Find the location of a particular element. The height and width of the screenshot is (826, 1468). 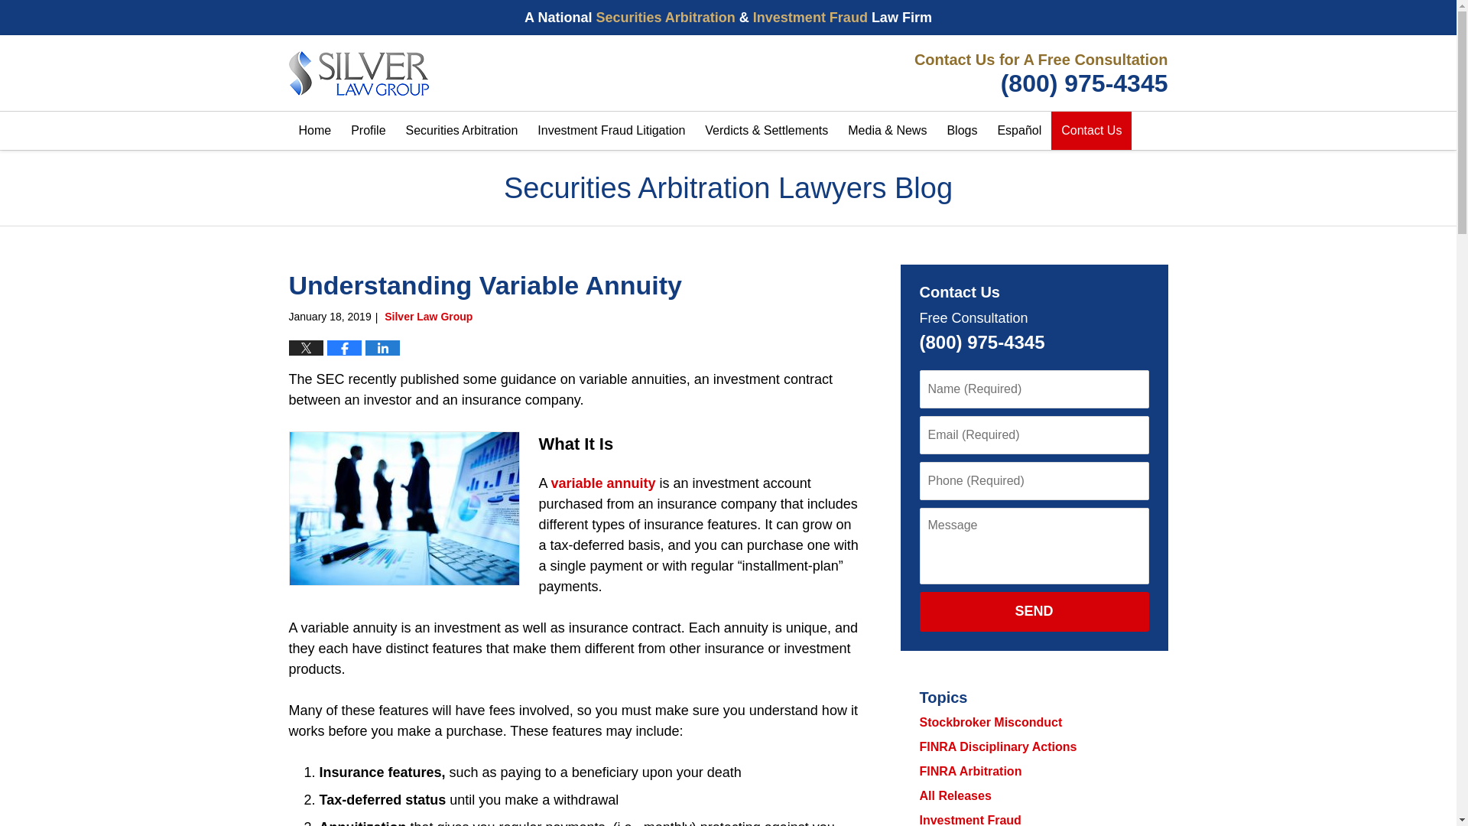

Investment Fraud Litigation is located at coordinates (610, 130).